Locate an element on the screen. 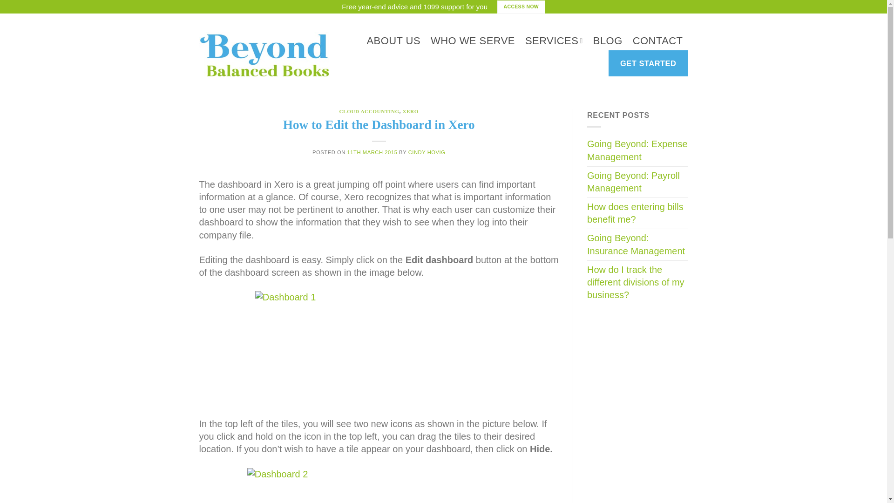 The height and width of the screenshot is (503, 894). How does entering bills benefit me? is located at coordinates (638, 213).